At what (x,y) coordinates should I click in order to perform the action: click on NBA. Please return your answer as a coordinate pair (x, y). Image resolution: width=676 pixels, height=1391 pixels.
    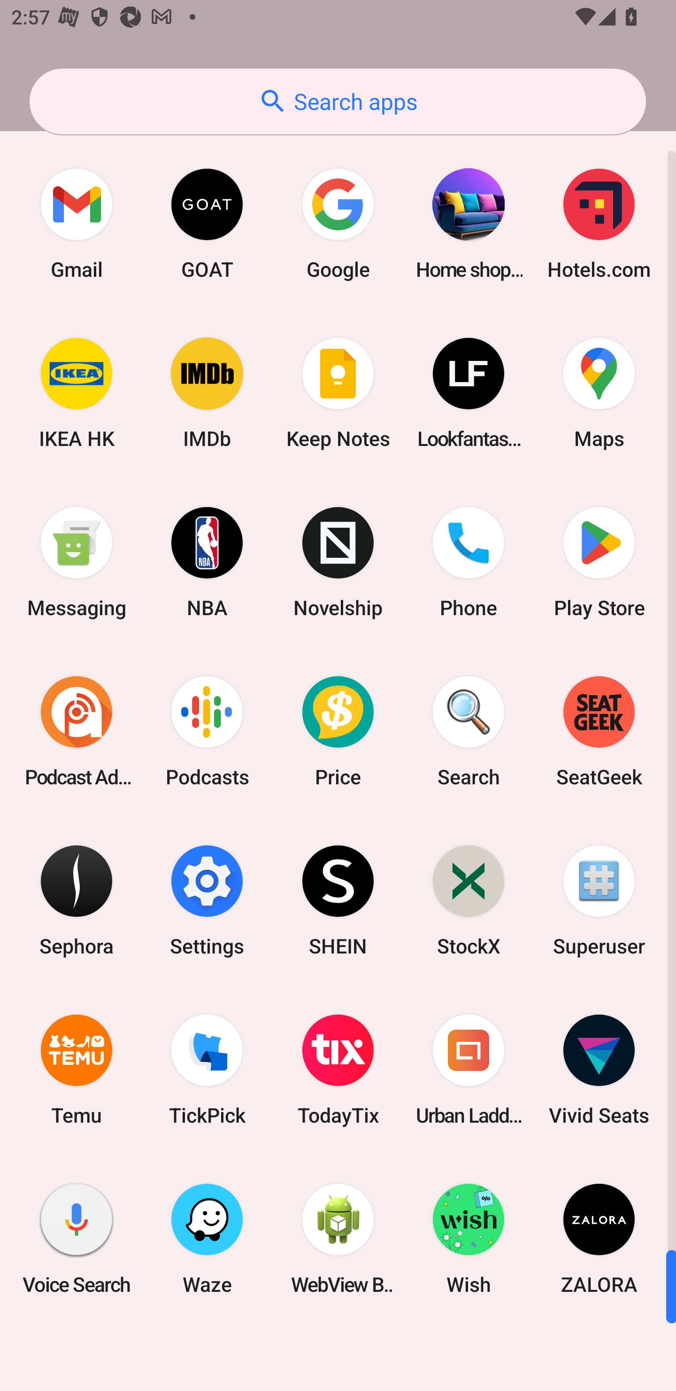
    Looking at the image, I should click on (207, 562).